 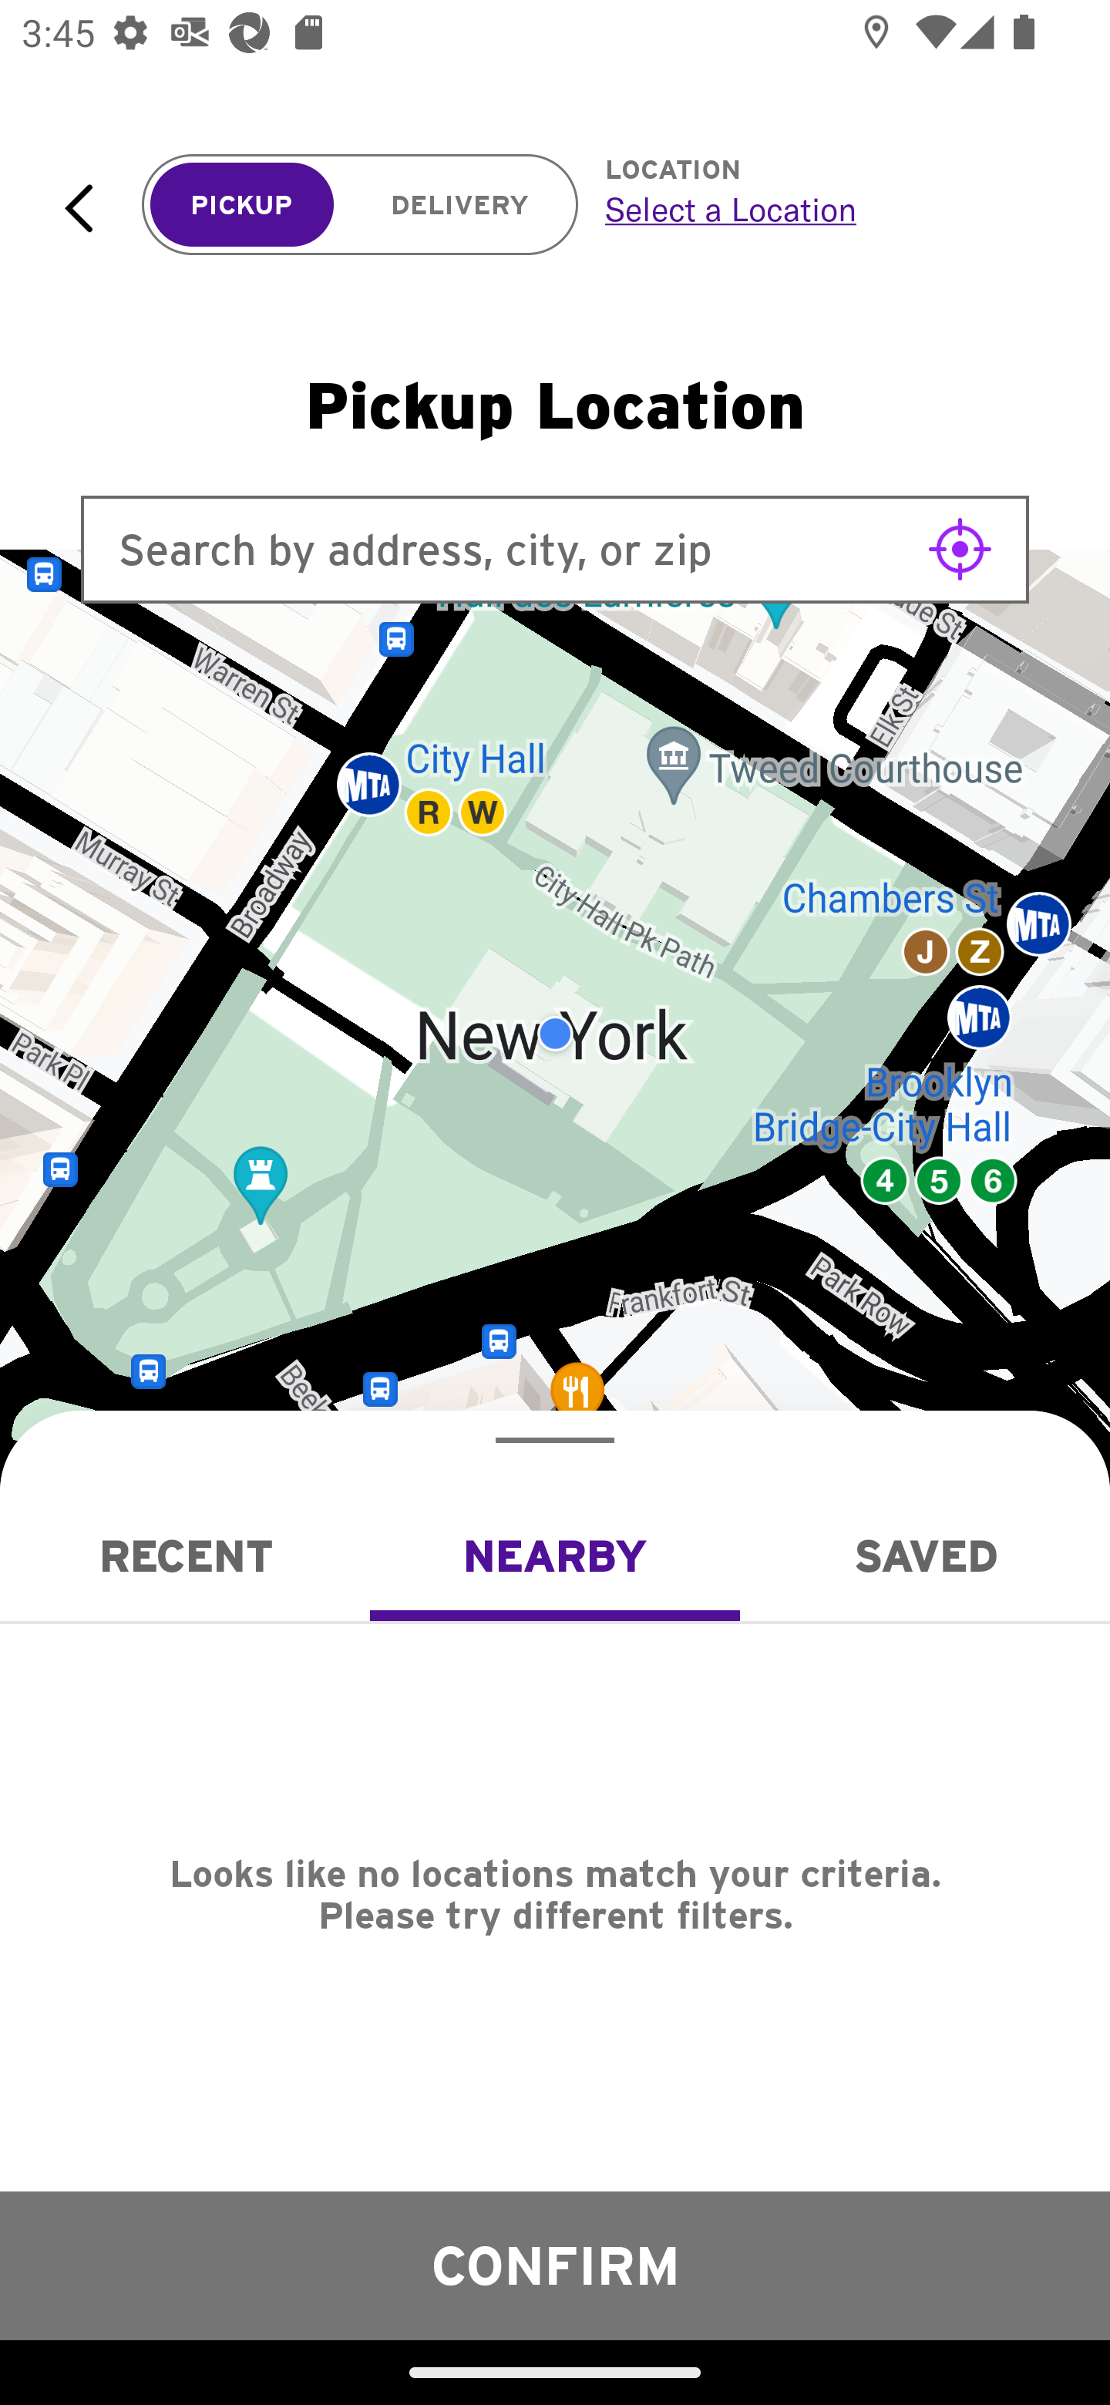 What do you see at coordinates (823, 209) in the screenshot?
I see `Select a Location` at bounding box center [823, 209].